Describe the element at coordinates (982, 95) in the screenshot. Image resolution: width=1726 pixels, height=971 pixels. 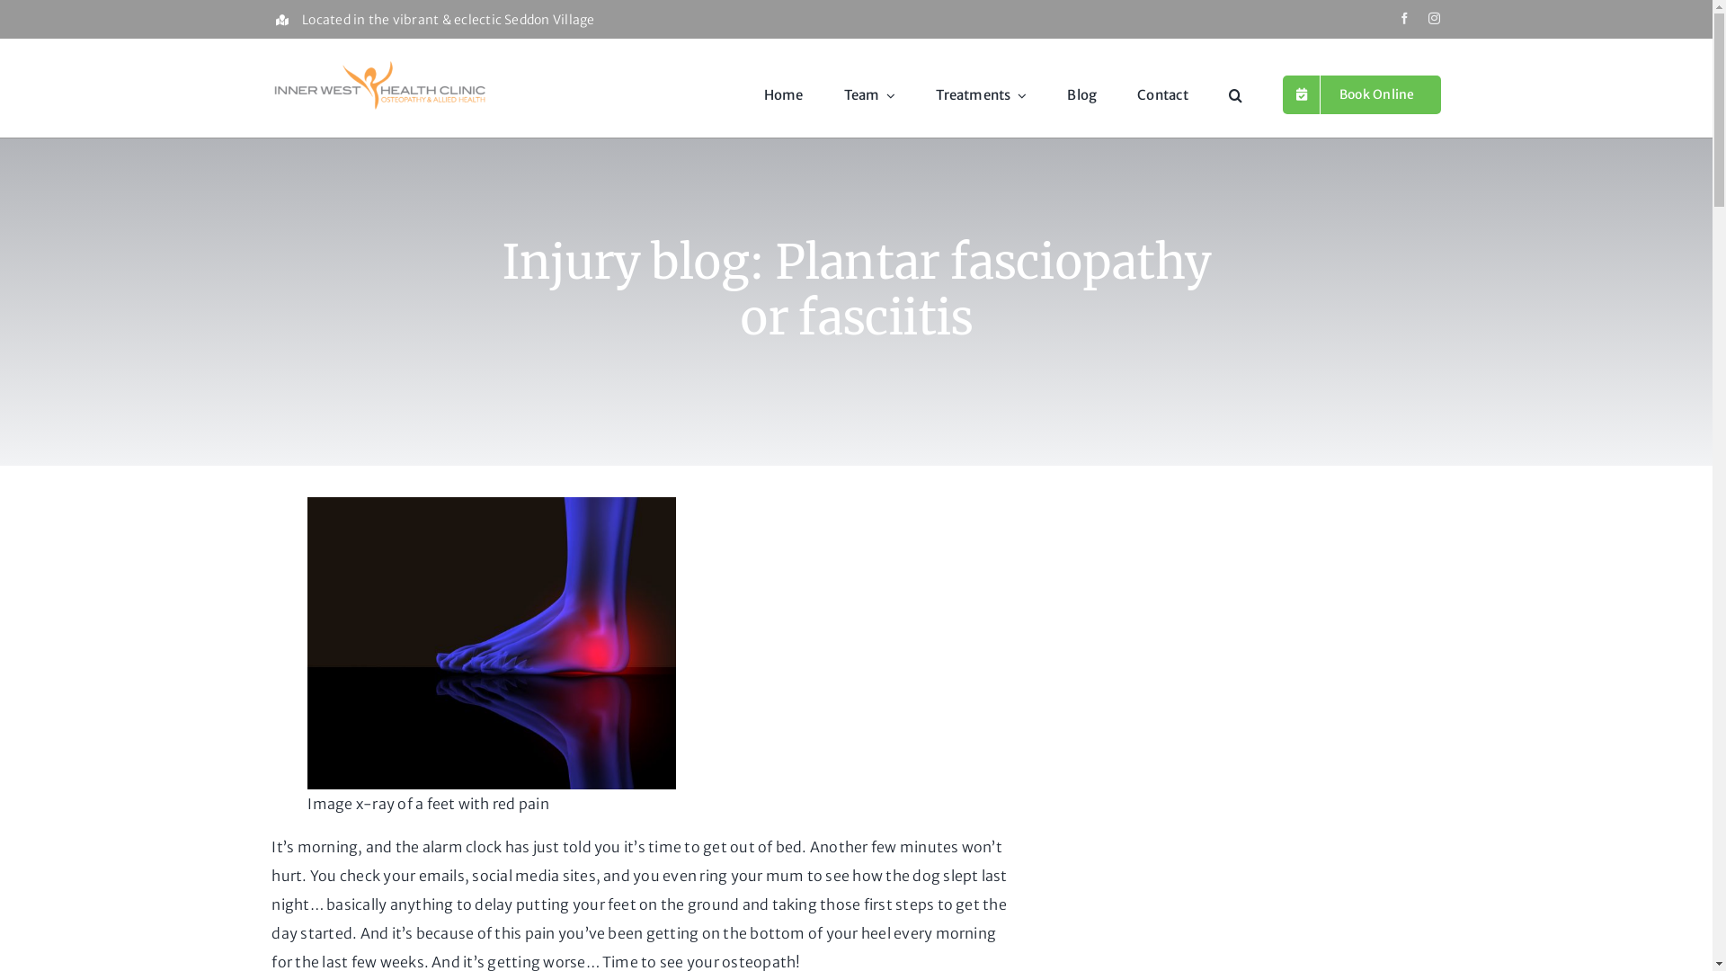
I see `Treatments` at that location.